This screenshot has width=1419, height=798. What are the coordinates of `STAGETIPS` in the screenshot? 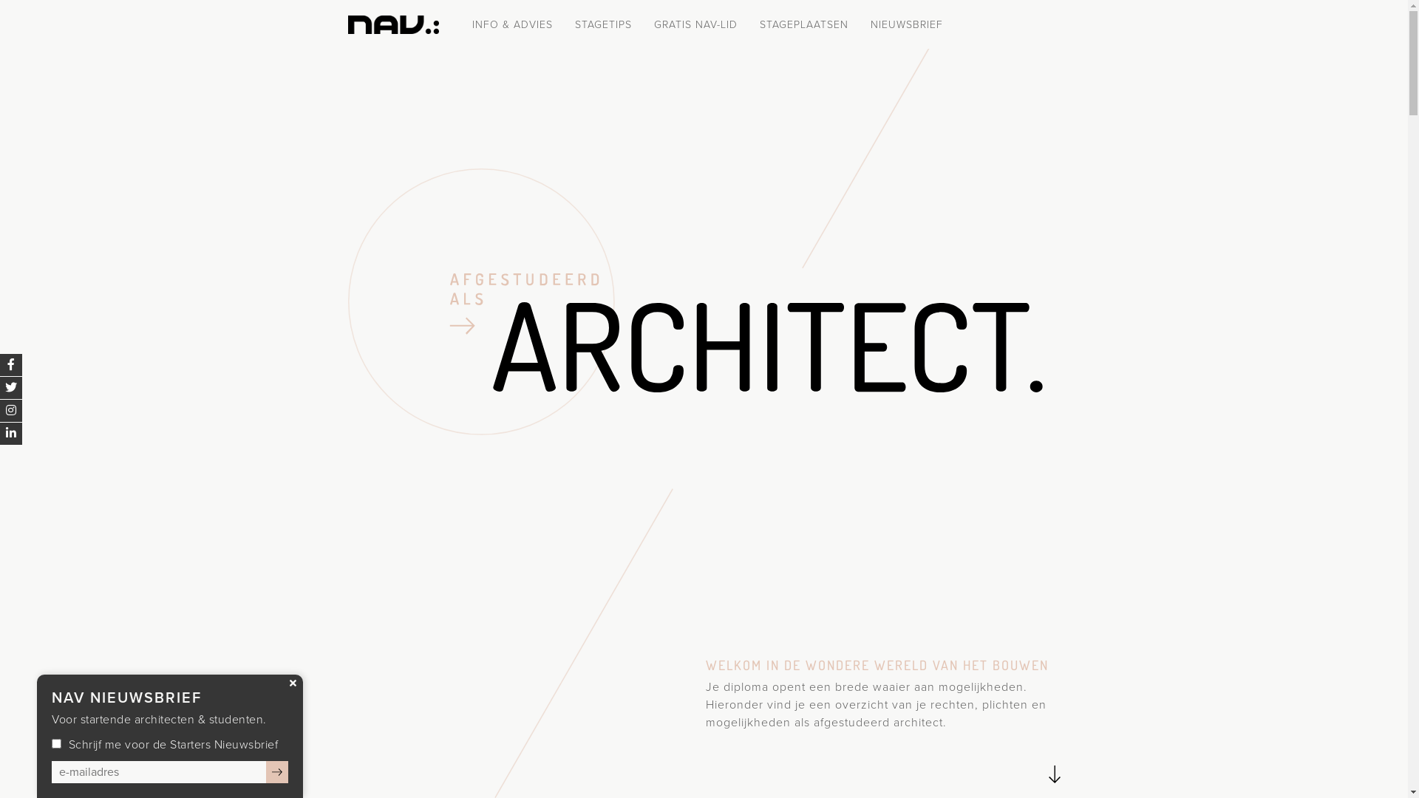 It's located at (603, 25).